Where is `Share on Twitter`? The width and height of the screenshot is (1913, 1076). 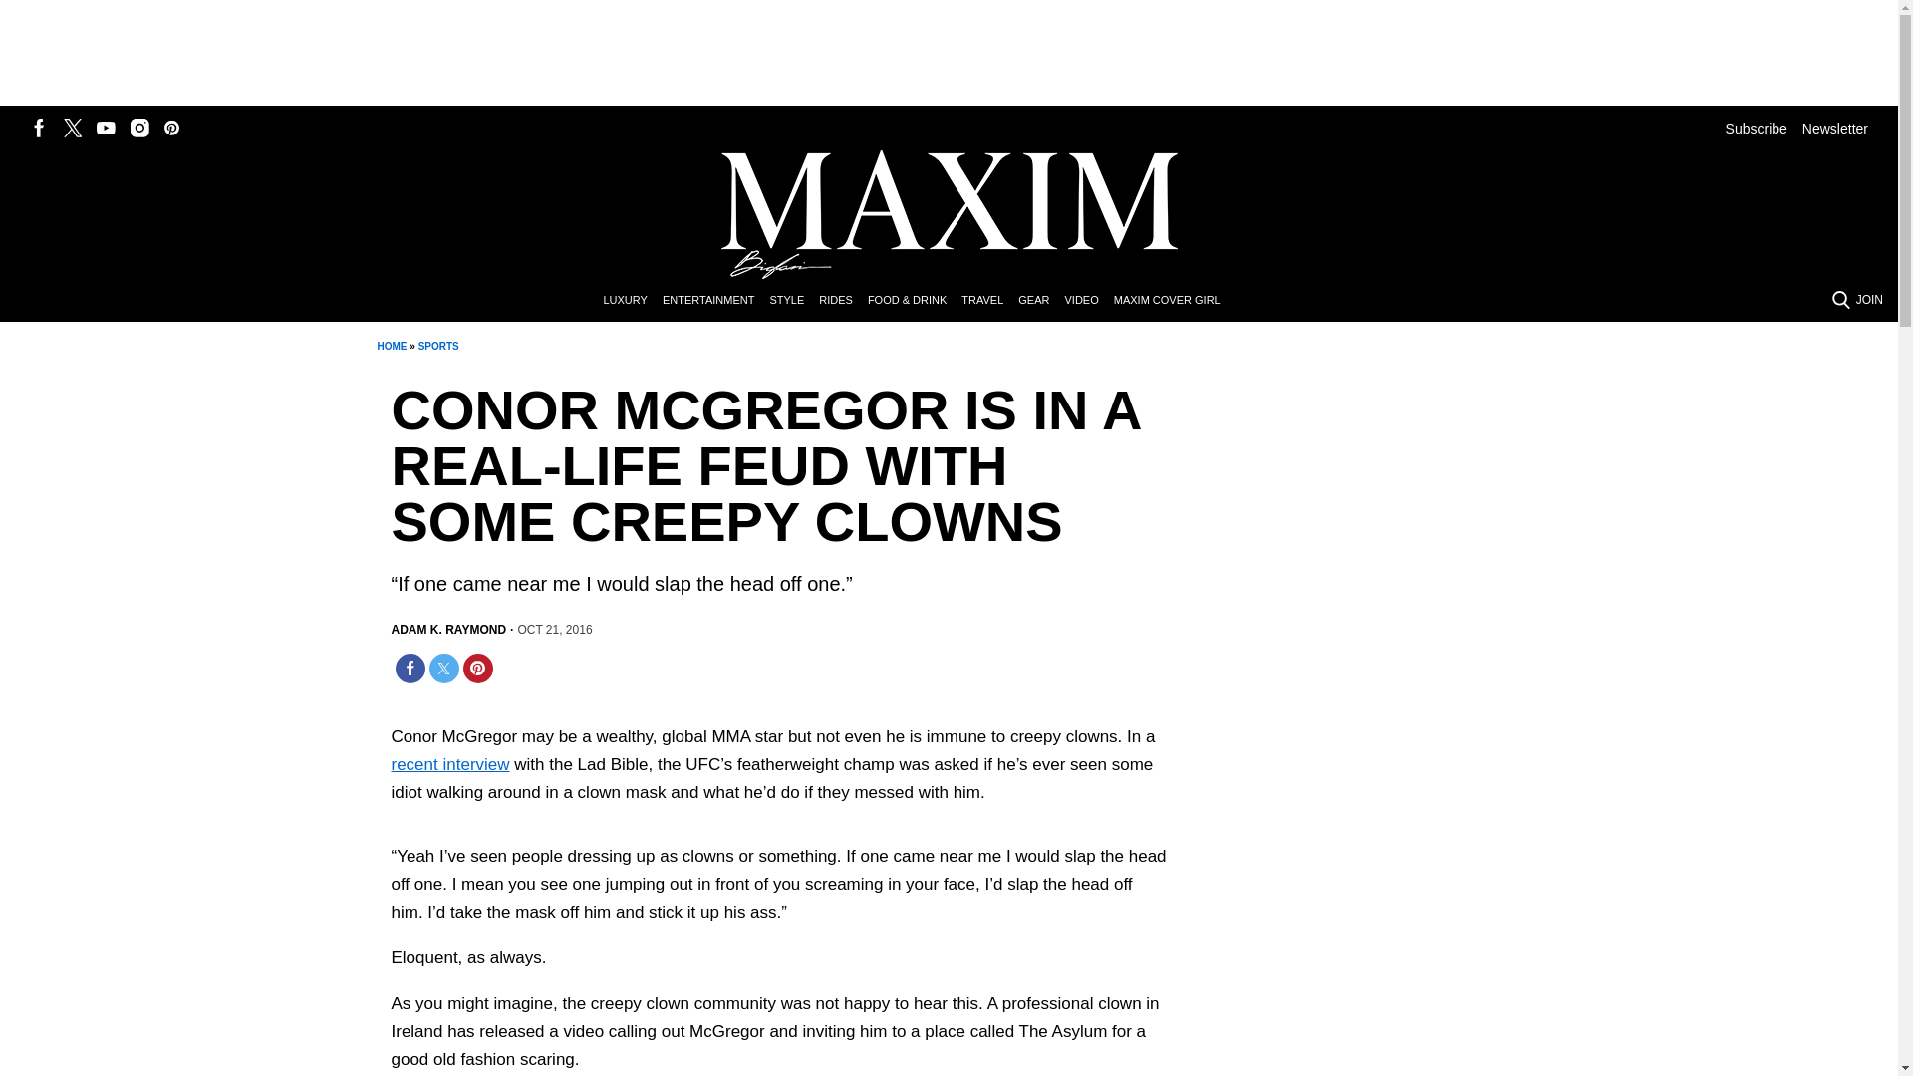
Share on Twitter is located at coordinates (443, 668).